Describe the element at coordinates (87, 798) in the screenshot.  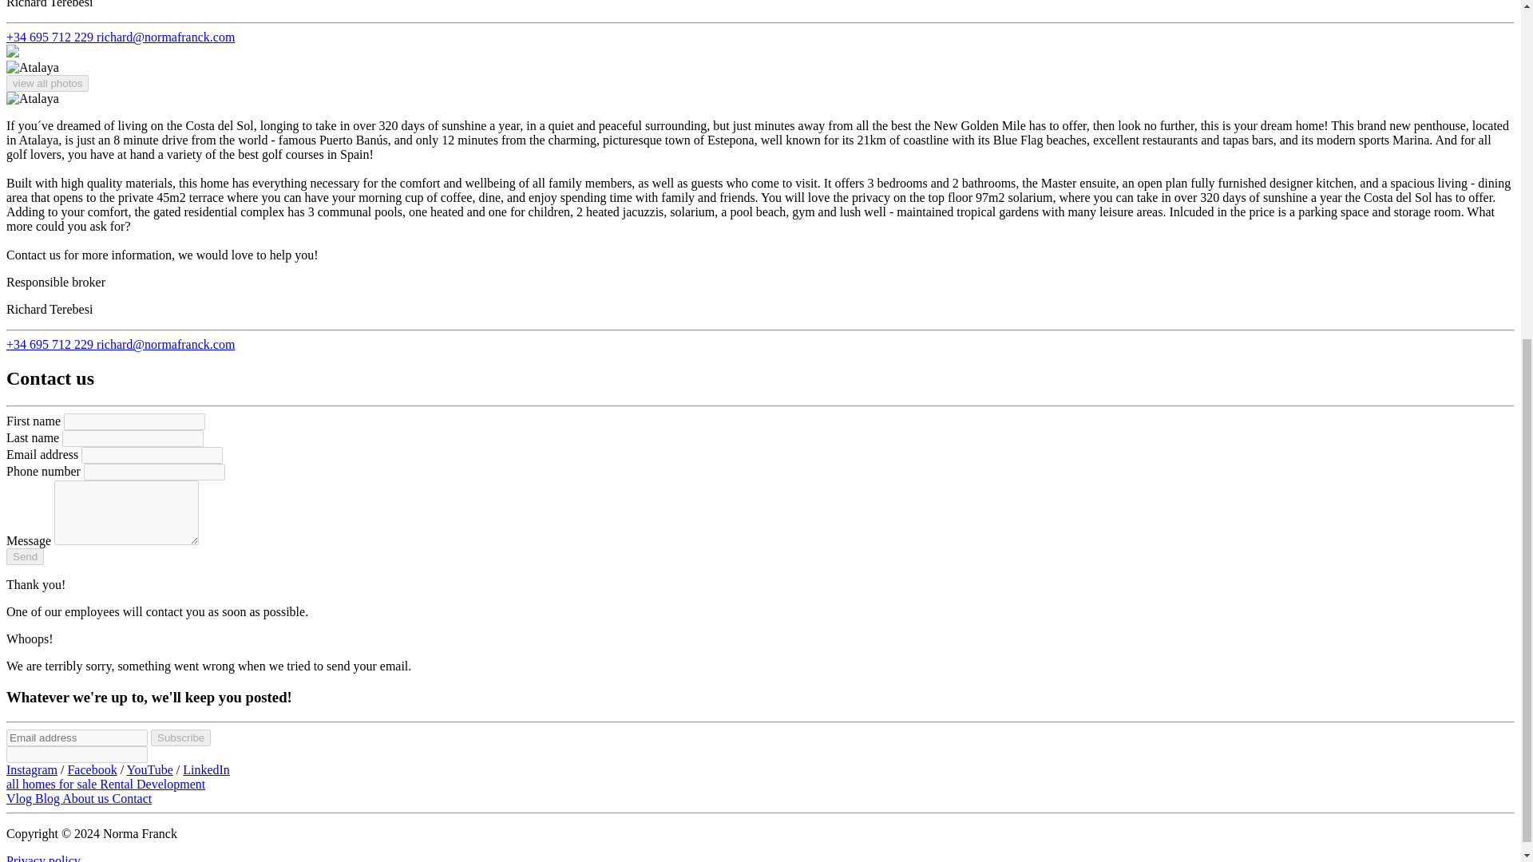
I see `About us` at that location.